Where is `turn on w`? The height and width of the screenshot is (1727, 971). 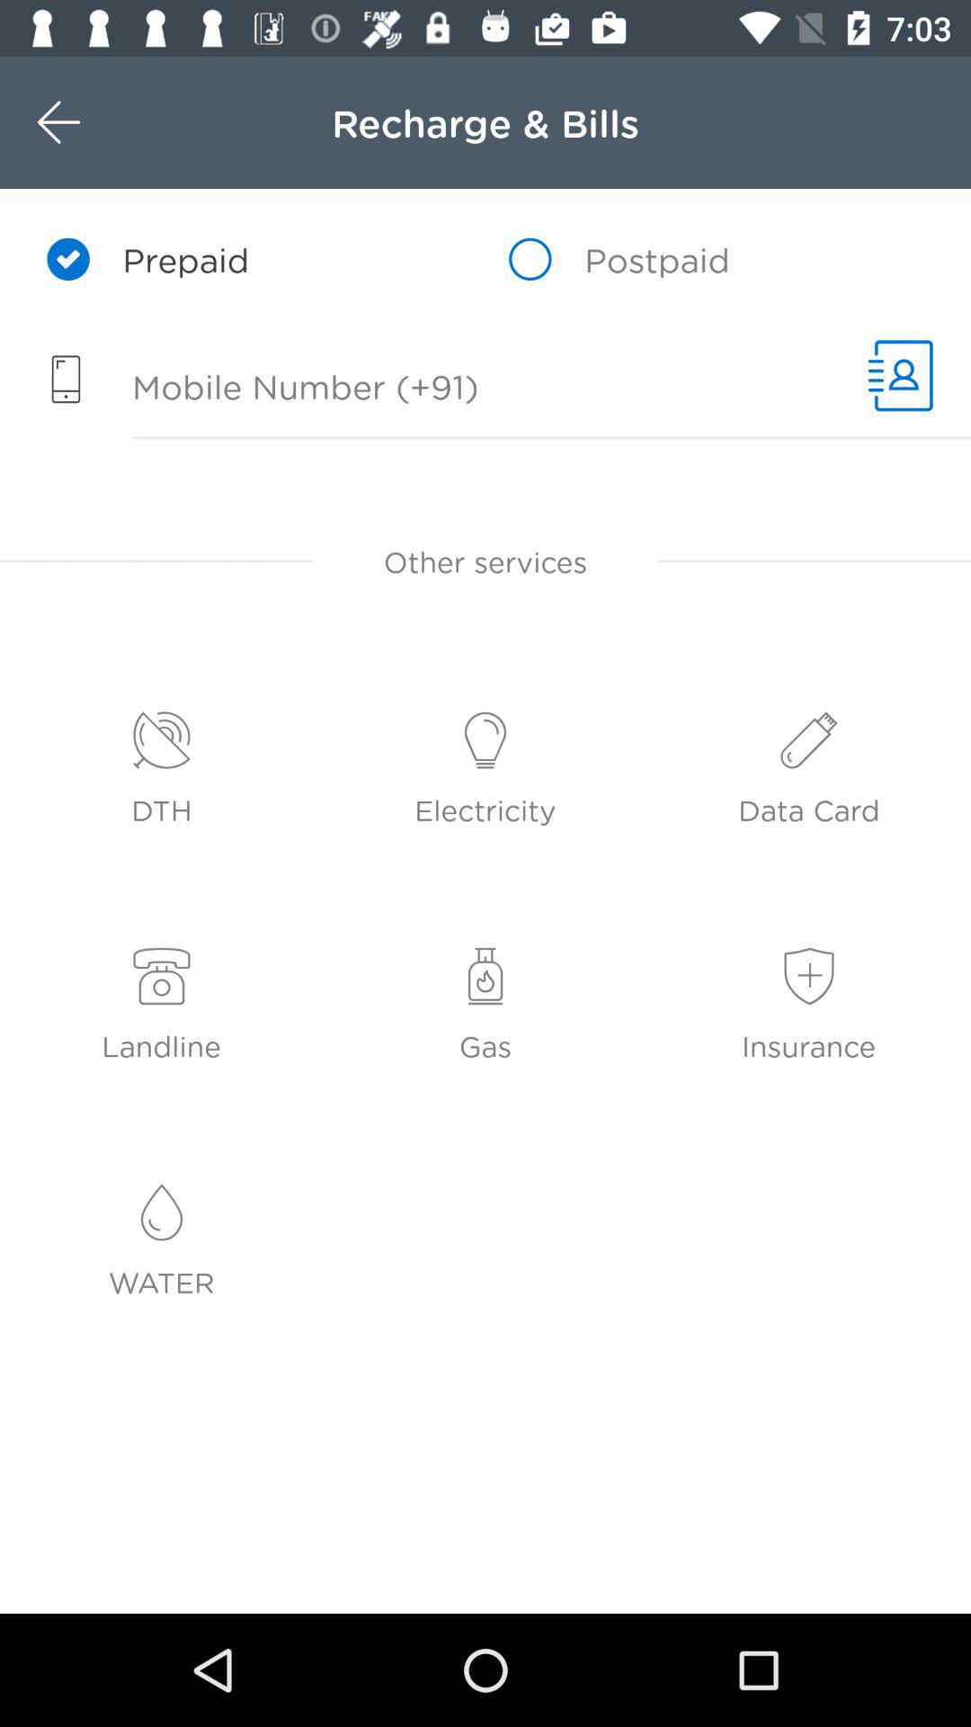 turn on w is located at coordinates (97, 122).